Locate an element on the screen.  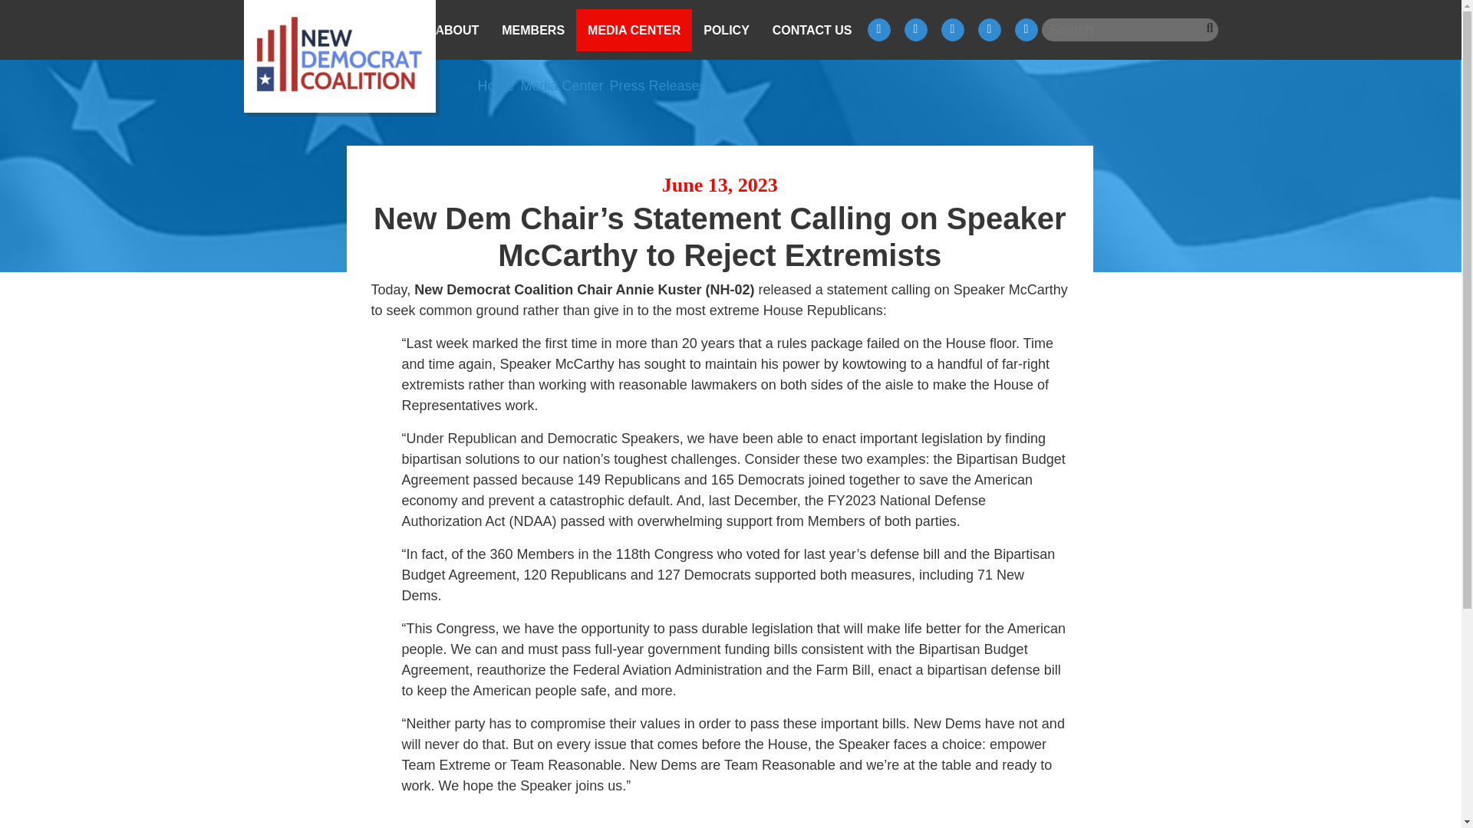
POLICY is located at coordinates (727, 29).